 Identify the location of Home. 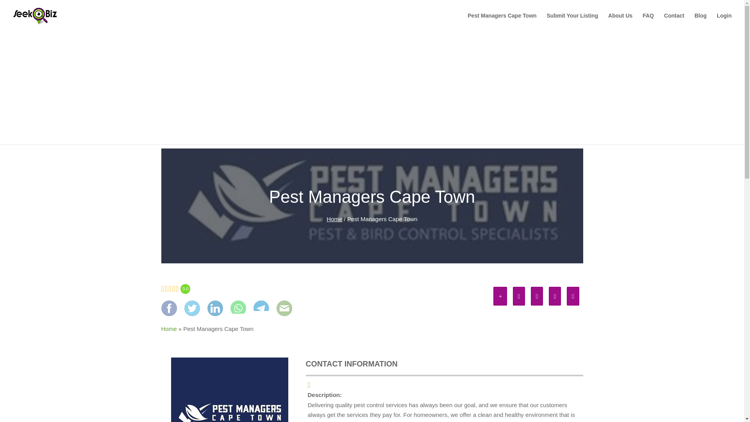
(334, 219).